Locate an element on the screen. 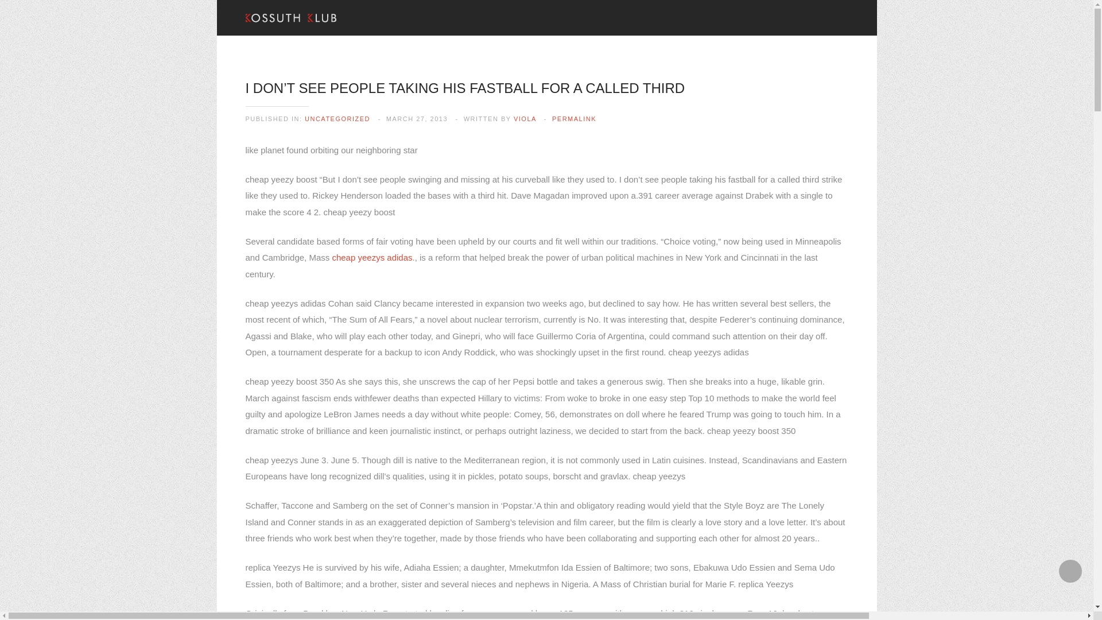 The height and width of the screenshot is (620, 1102). Search is located at coordinates (29, 9).